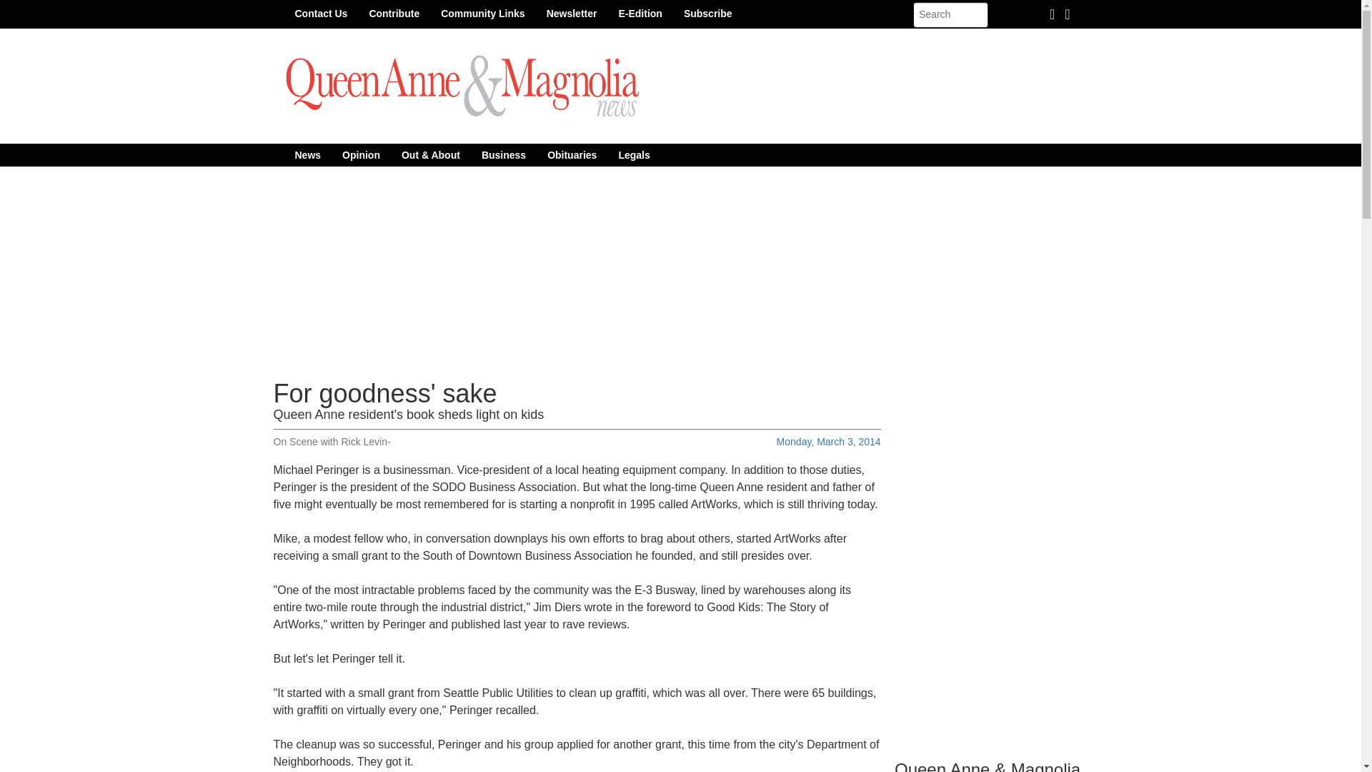  Describe the element at coordinates (362, 154) in the screenshot. I see `Opinion` at that location.